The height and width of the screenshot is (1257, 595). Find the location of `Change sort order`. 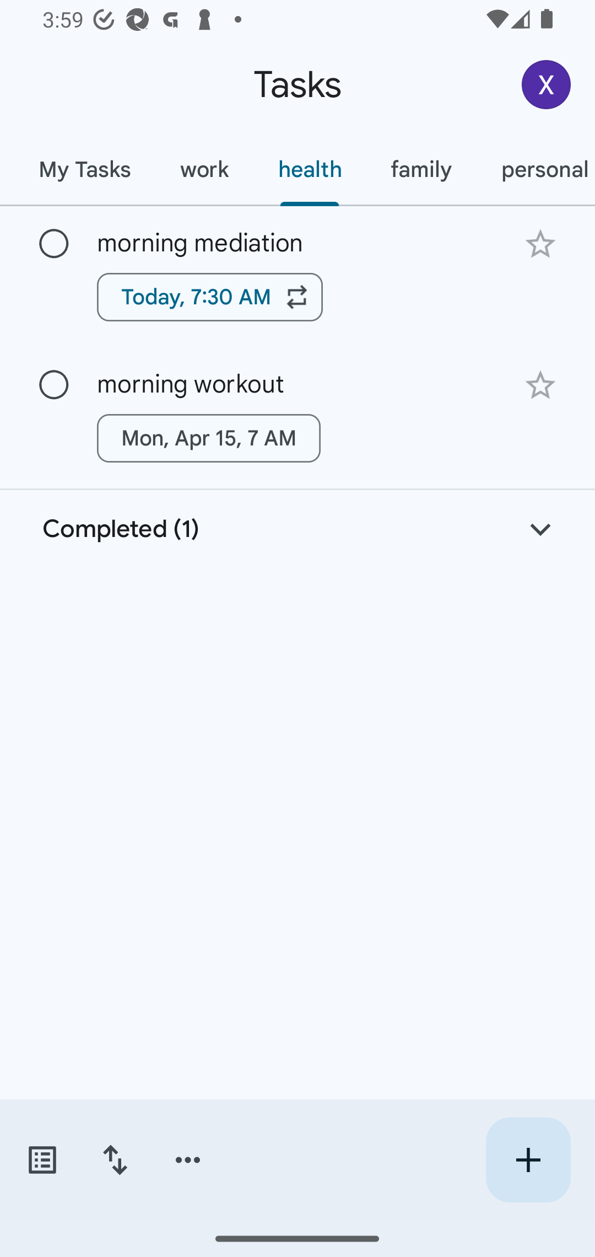

Change sort order is located at coordinates (115, 1160).